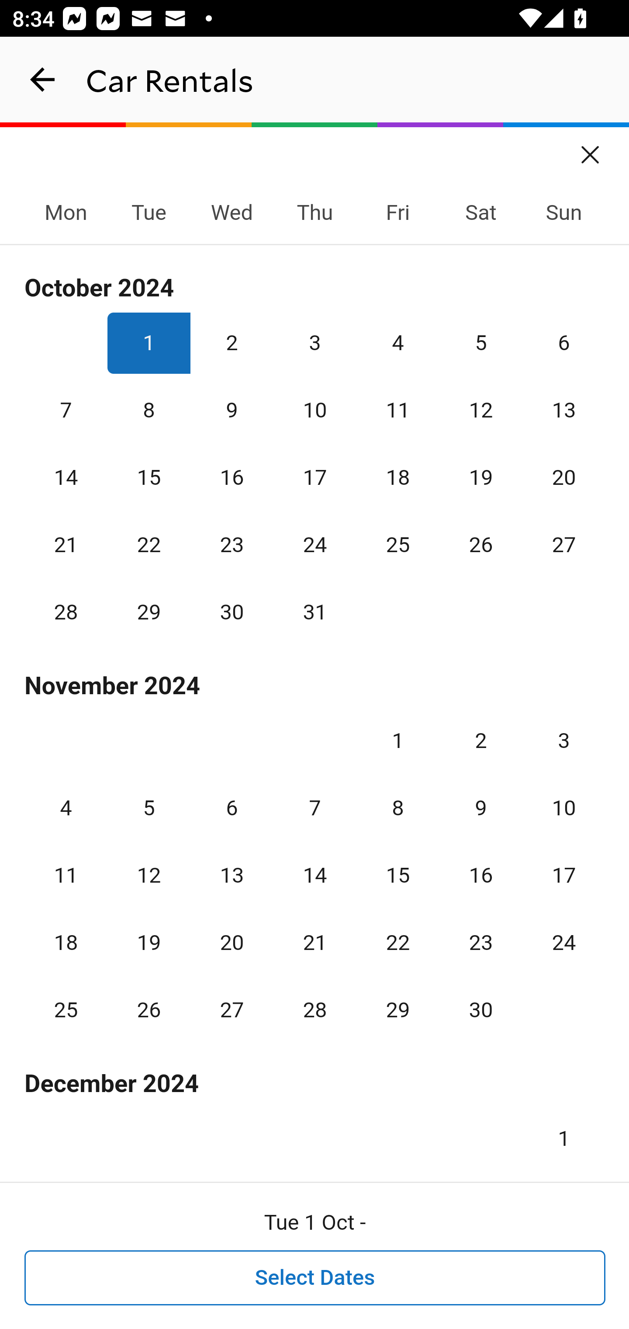 This screenshot has height=1329, width=629. Describe the element at coordinates (315, 1010) in the screenshot. I see `28 November 2024` at that location.